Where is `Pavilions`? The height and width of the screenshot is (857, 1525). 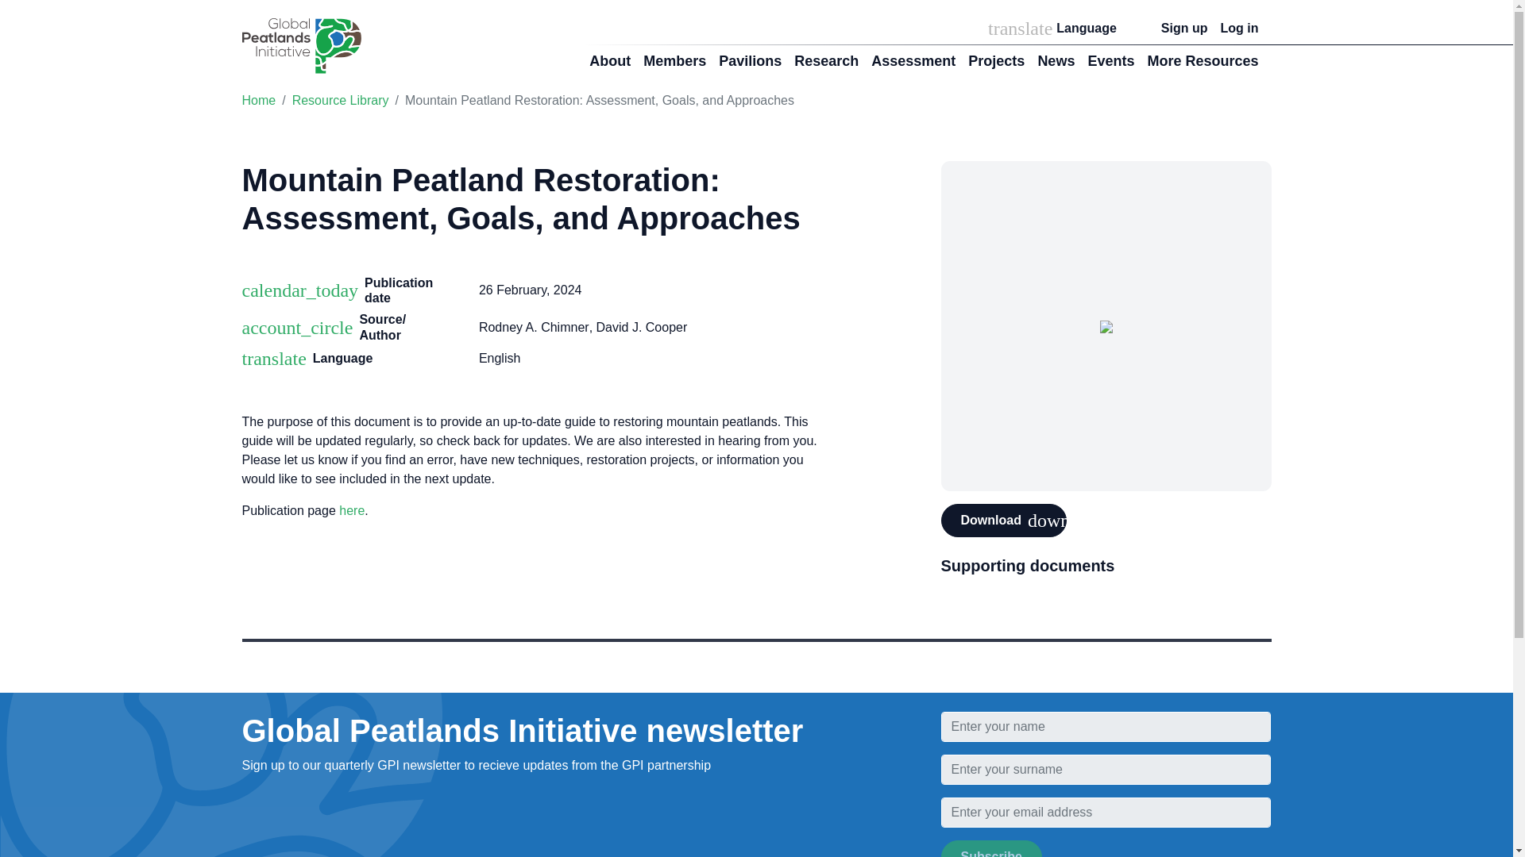
Pavilions is located at coordinates (750, 62).